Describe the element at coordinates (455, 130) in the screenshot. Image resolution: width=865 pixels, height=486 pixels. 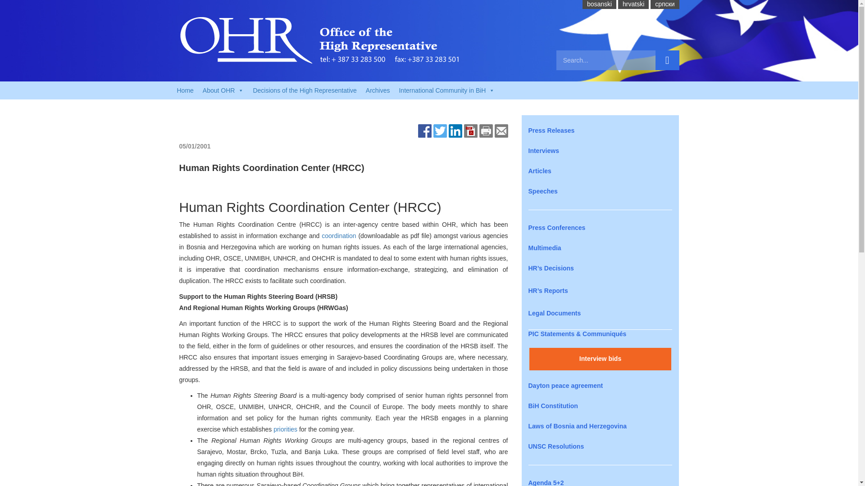
I see `Share on LinkedIn!` at that location.